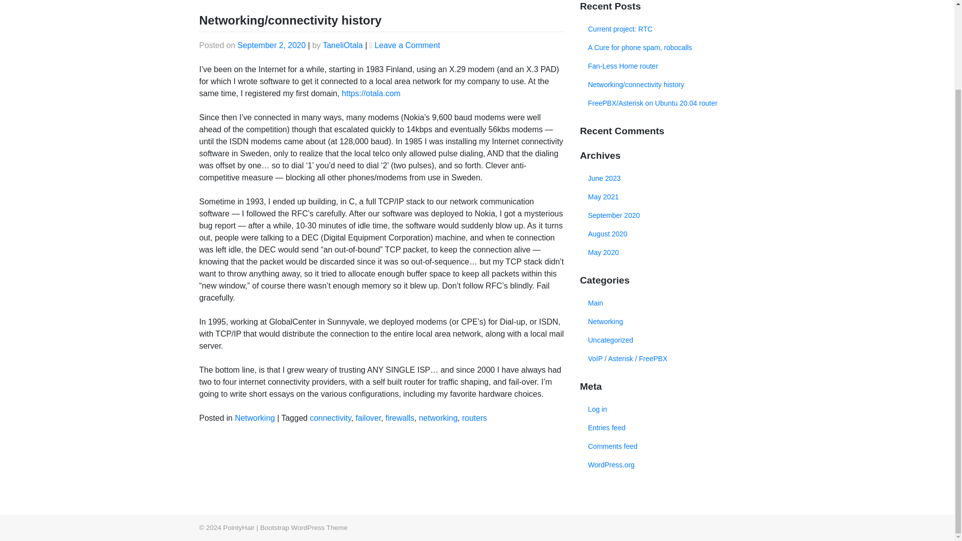  Describe the element at coordinates (667, 29) in the screenshot. I see `Current project: RTC` at that location.